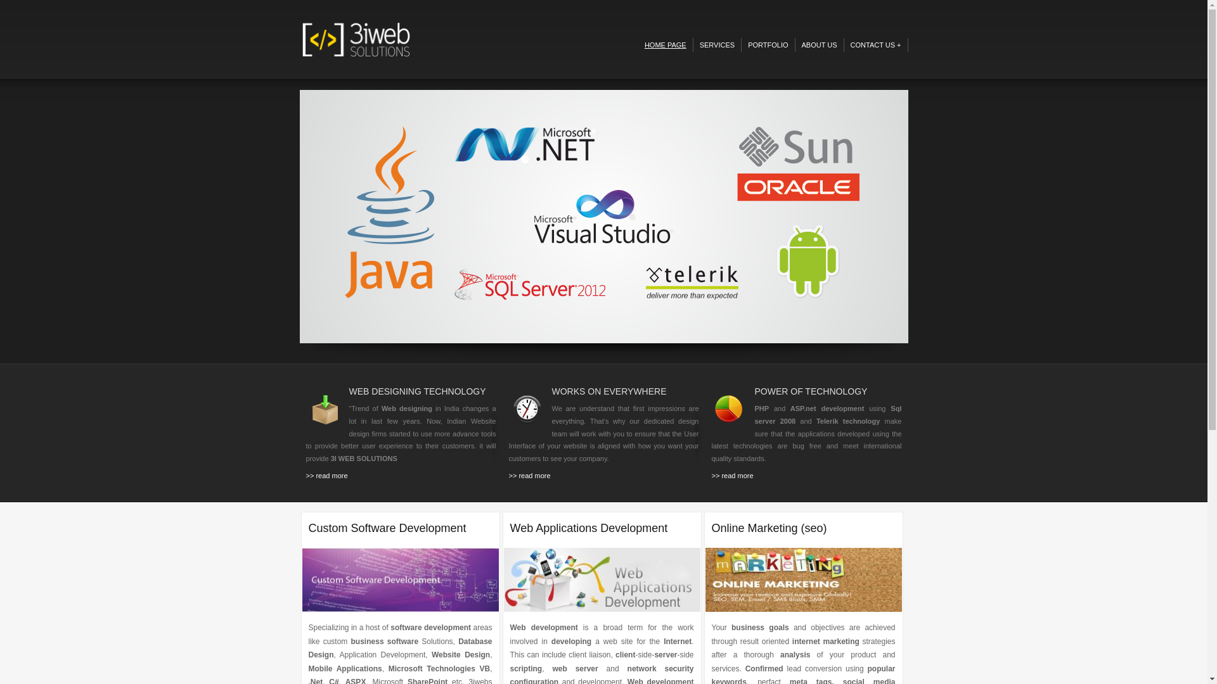 The width and height of the screenshot is (1217, 684). I want to click on CONTACT US +, so click(876, 45).